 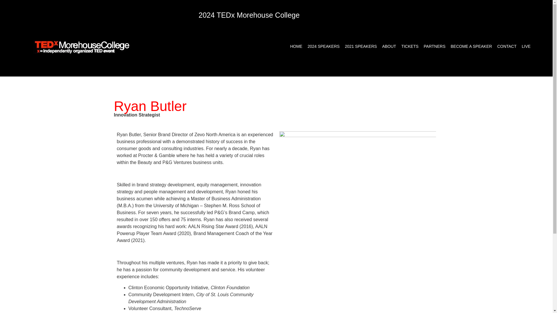 I want to click on 2024 SPEAKERS, so click(x=323, y=46).